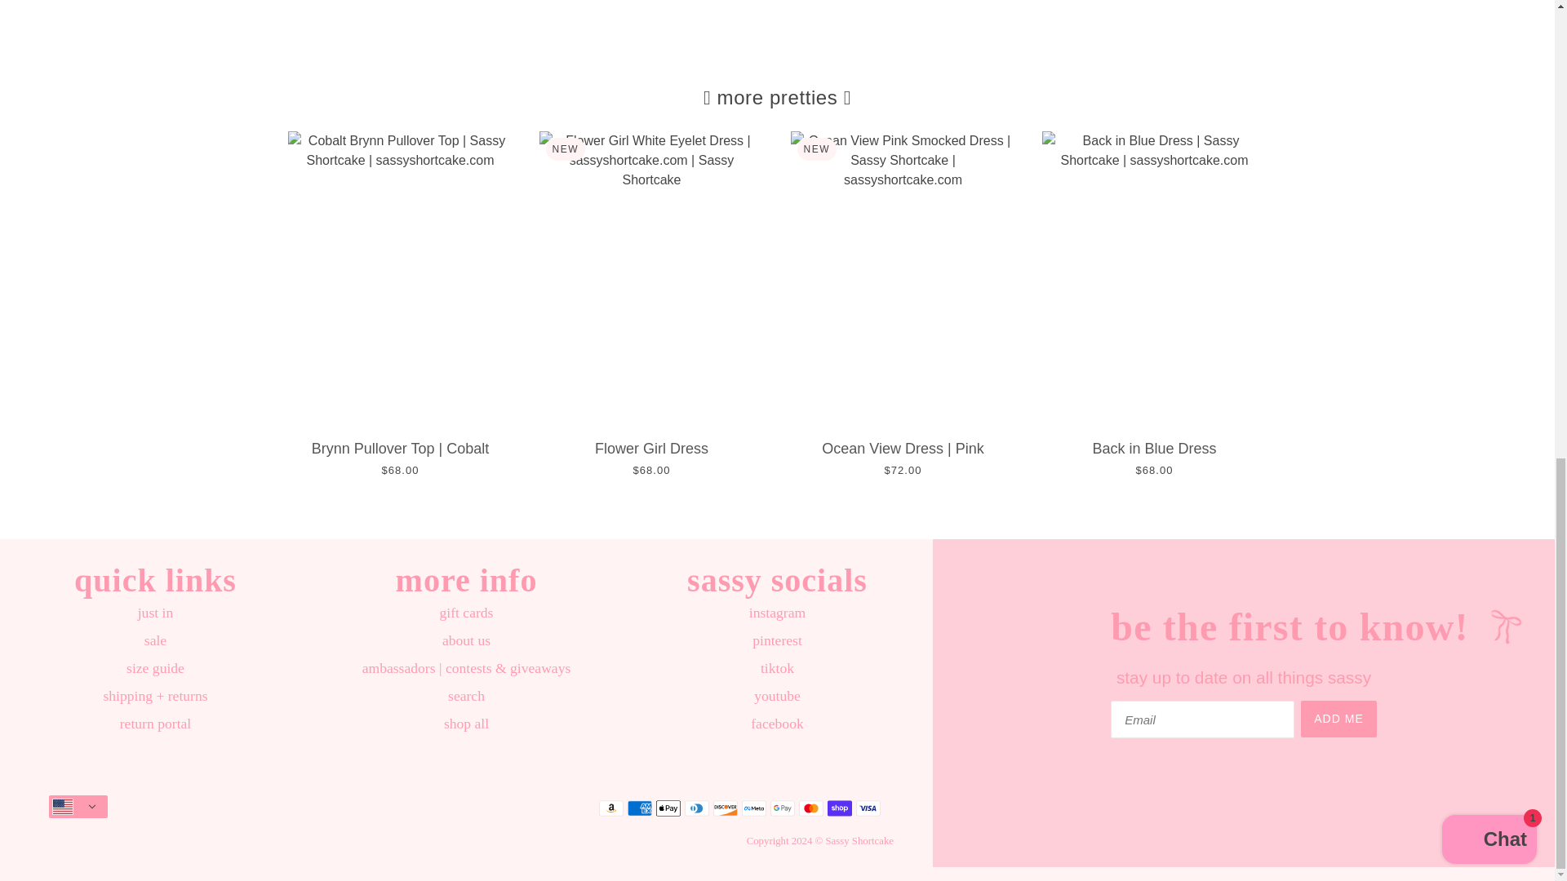 The image size is (1567, 881). I want to click on gift cards, so click(467, 612).